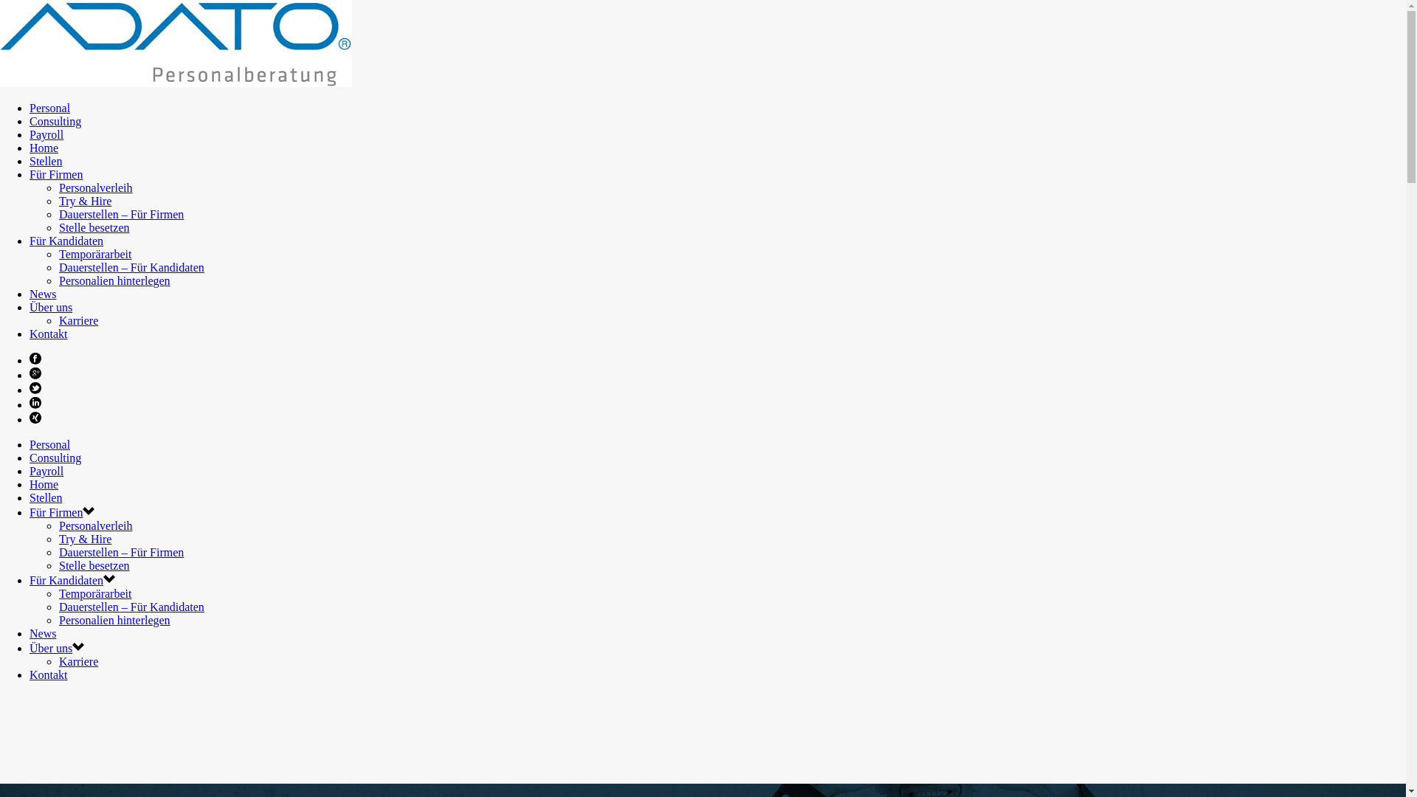 This screenshot has width=1417, height=797. What do you see at coordinates (44, 148) in the screenshot?
I see `Home` at bounding box center [44, 148].